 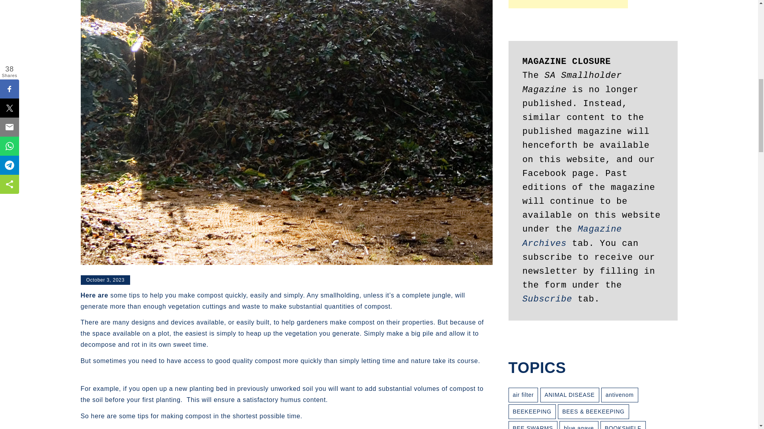 I want to click on Subscribe, so click(x=548, y=299).